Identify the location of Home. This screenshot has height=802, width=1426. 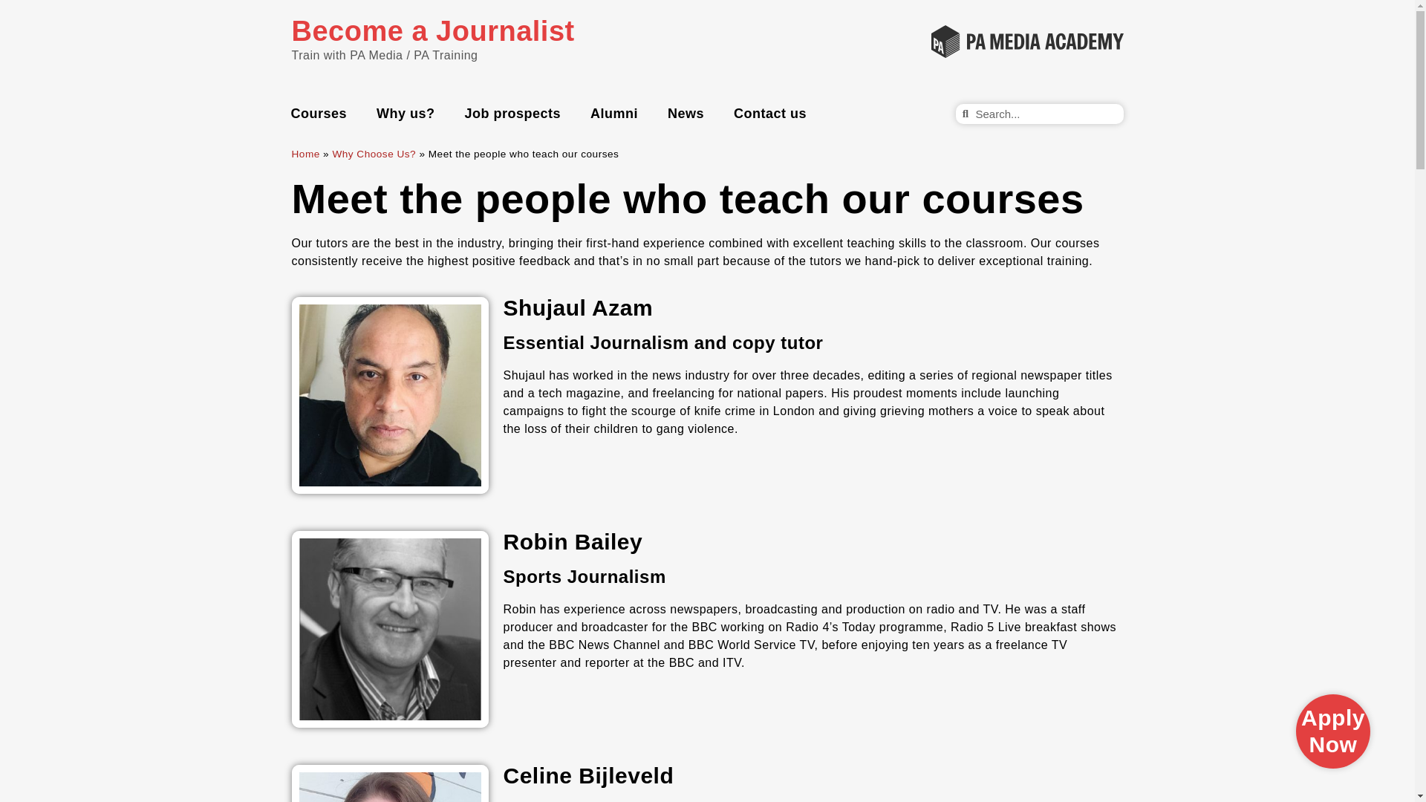
(305, 153).